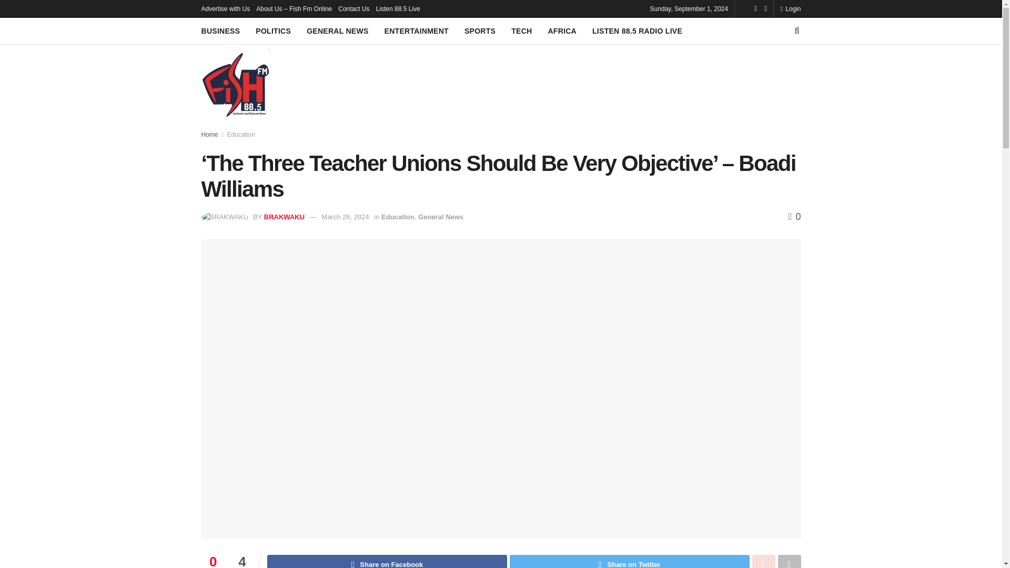 This screenshot has width=1010, height=568. I want to click on Home, so click(209, 135).